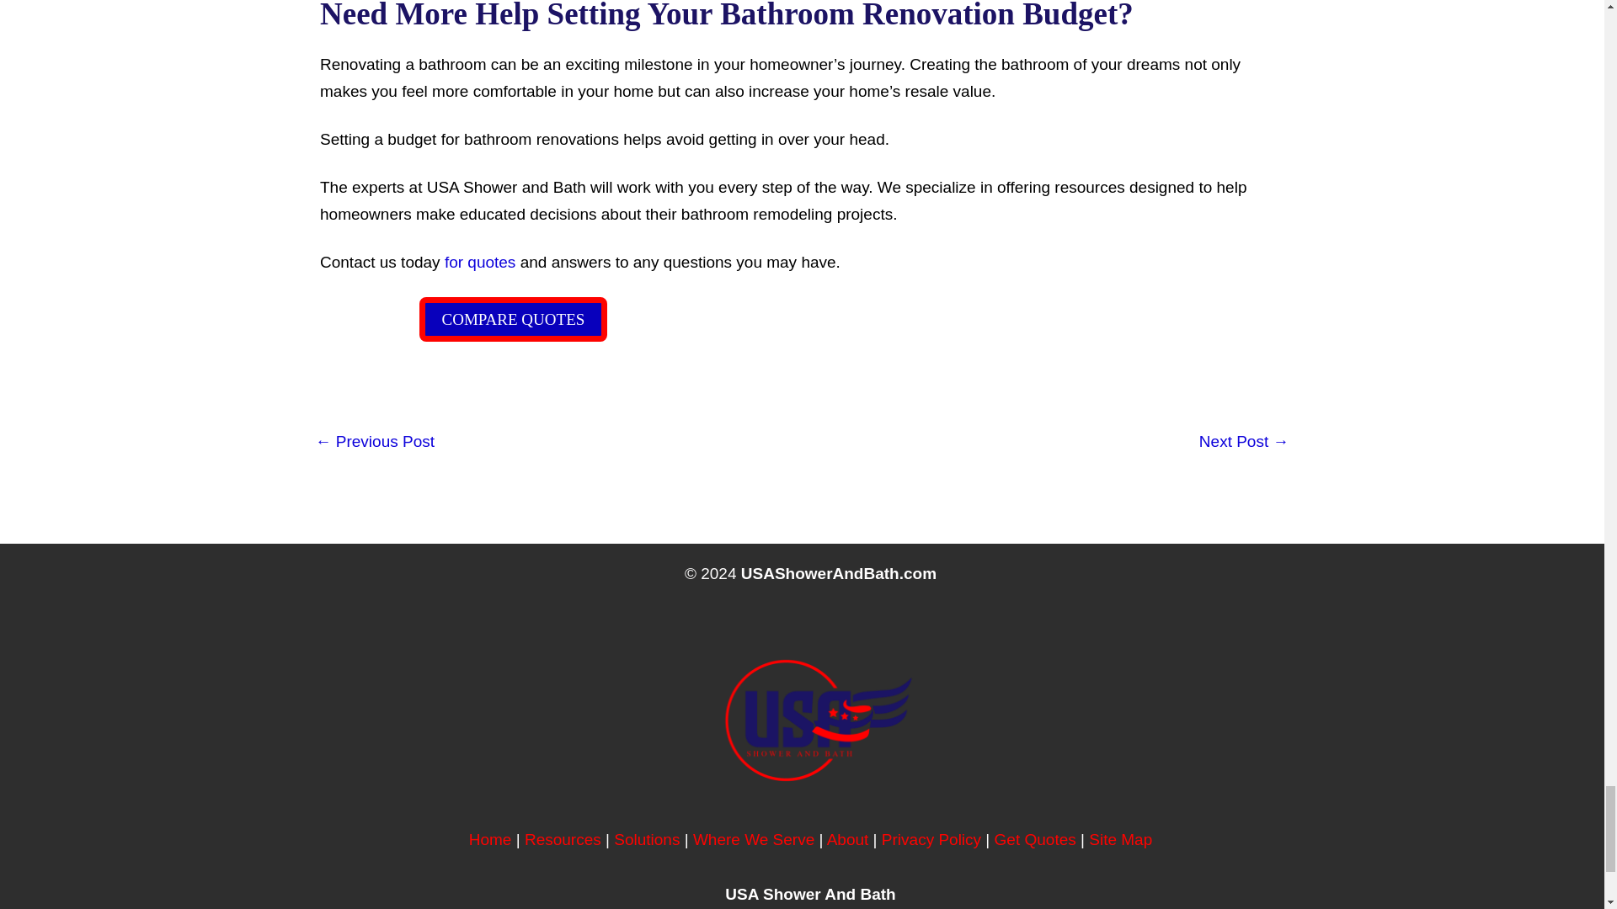 This screenshot has width=1617, height=909. What do you see at coordinates (754, 839) in the screenshot?
I see `Where We Serve` at bounding box center [754, 839].